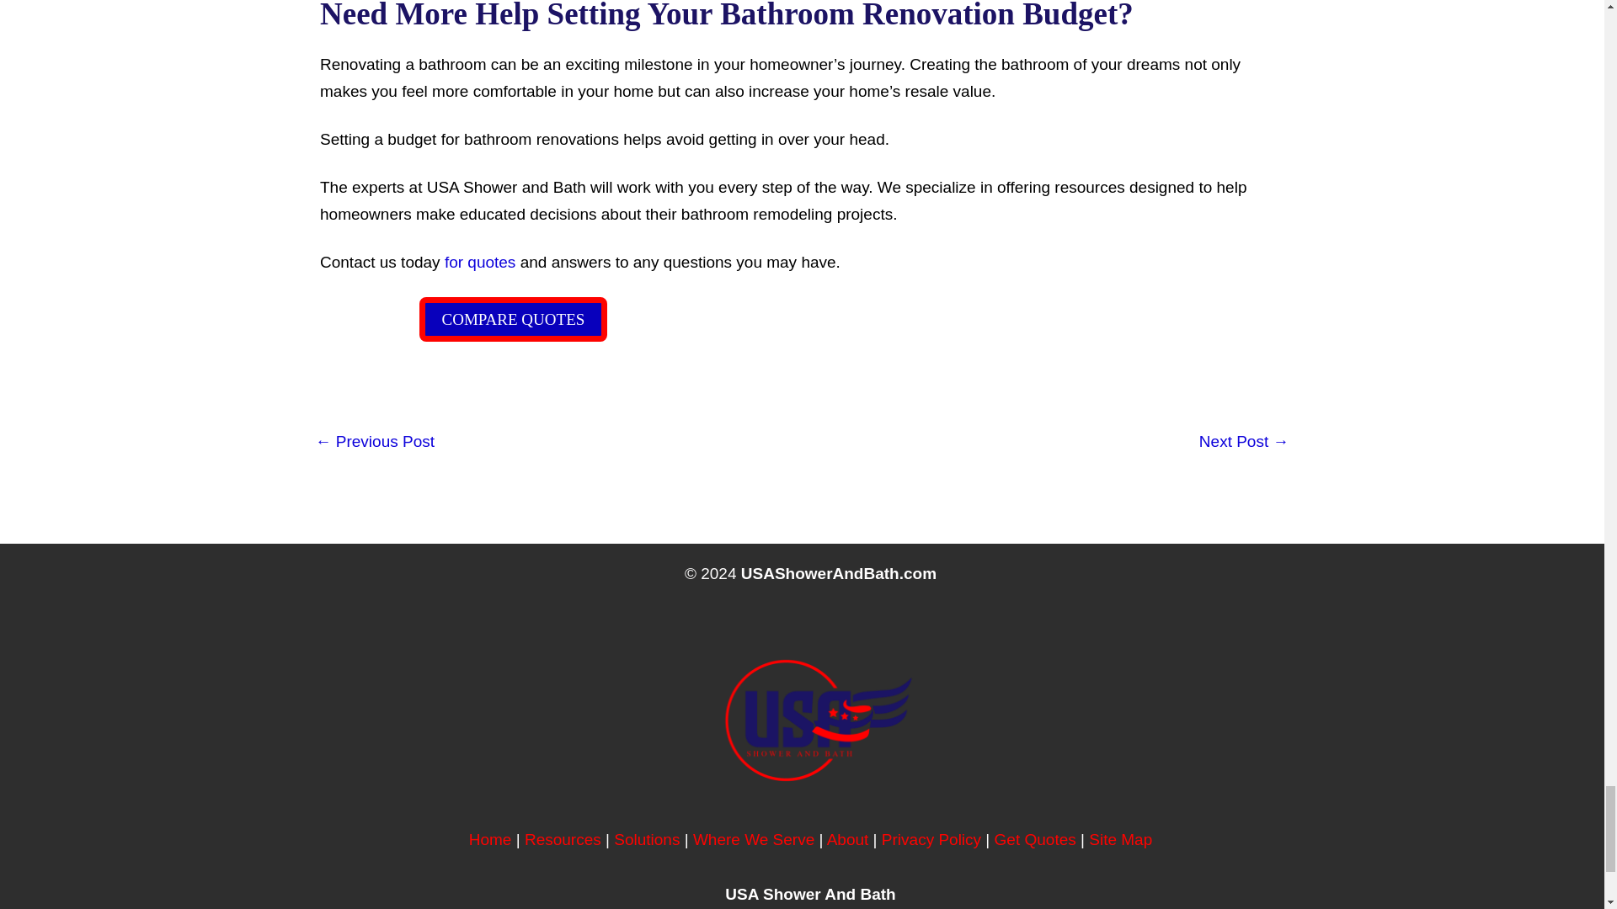 This screenshot has width=1617, height=909. What do you see at coordinates (754, 839) in the screenshot?
I see `Where We Serve` at bounding box center [754, 839].